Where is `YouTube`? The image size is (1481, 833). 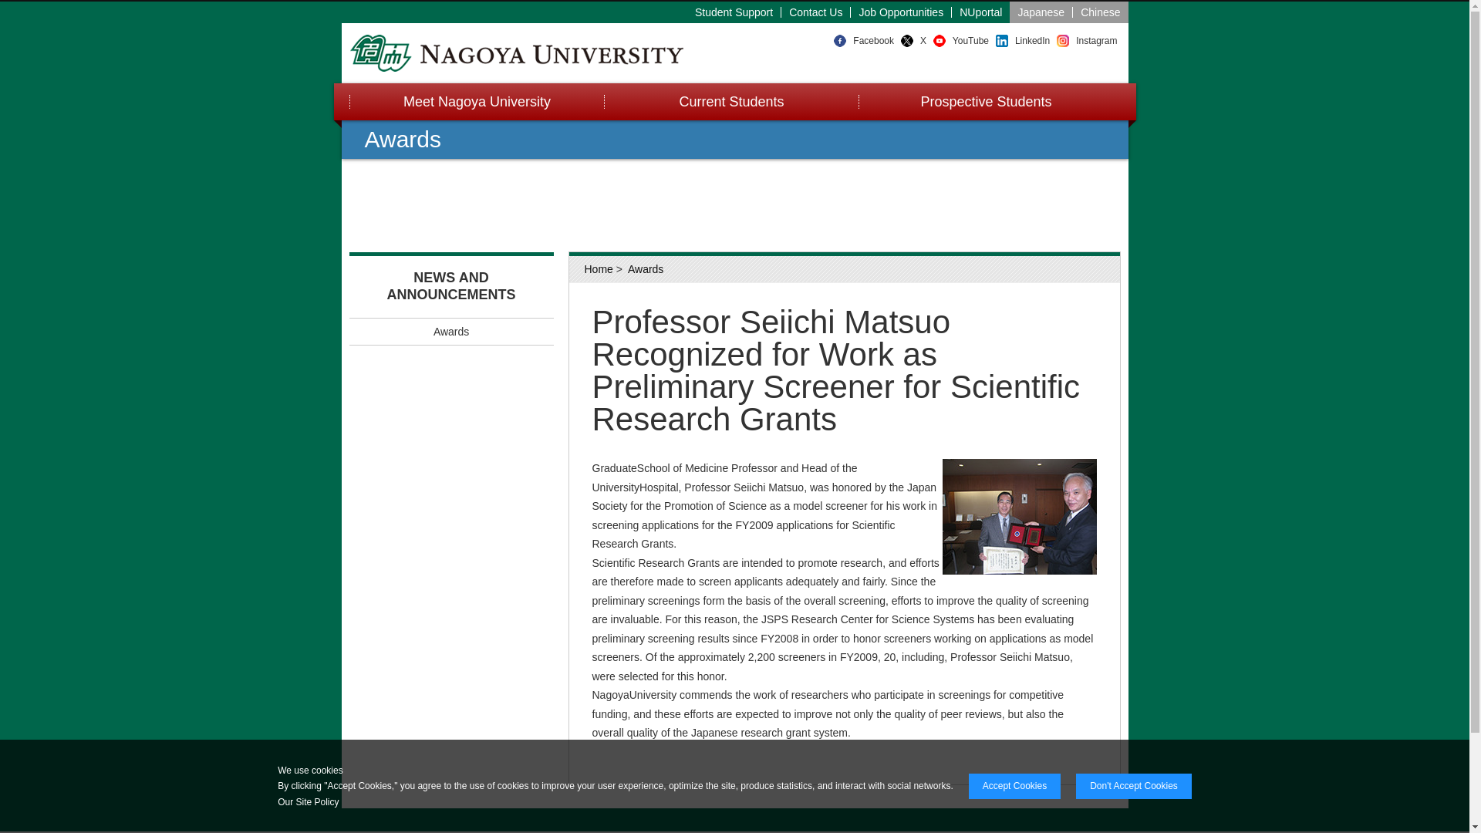
YouTube is located at coordinates (970, 41).